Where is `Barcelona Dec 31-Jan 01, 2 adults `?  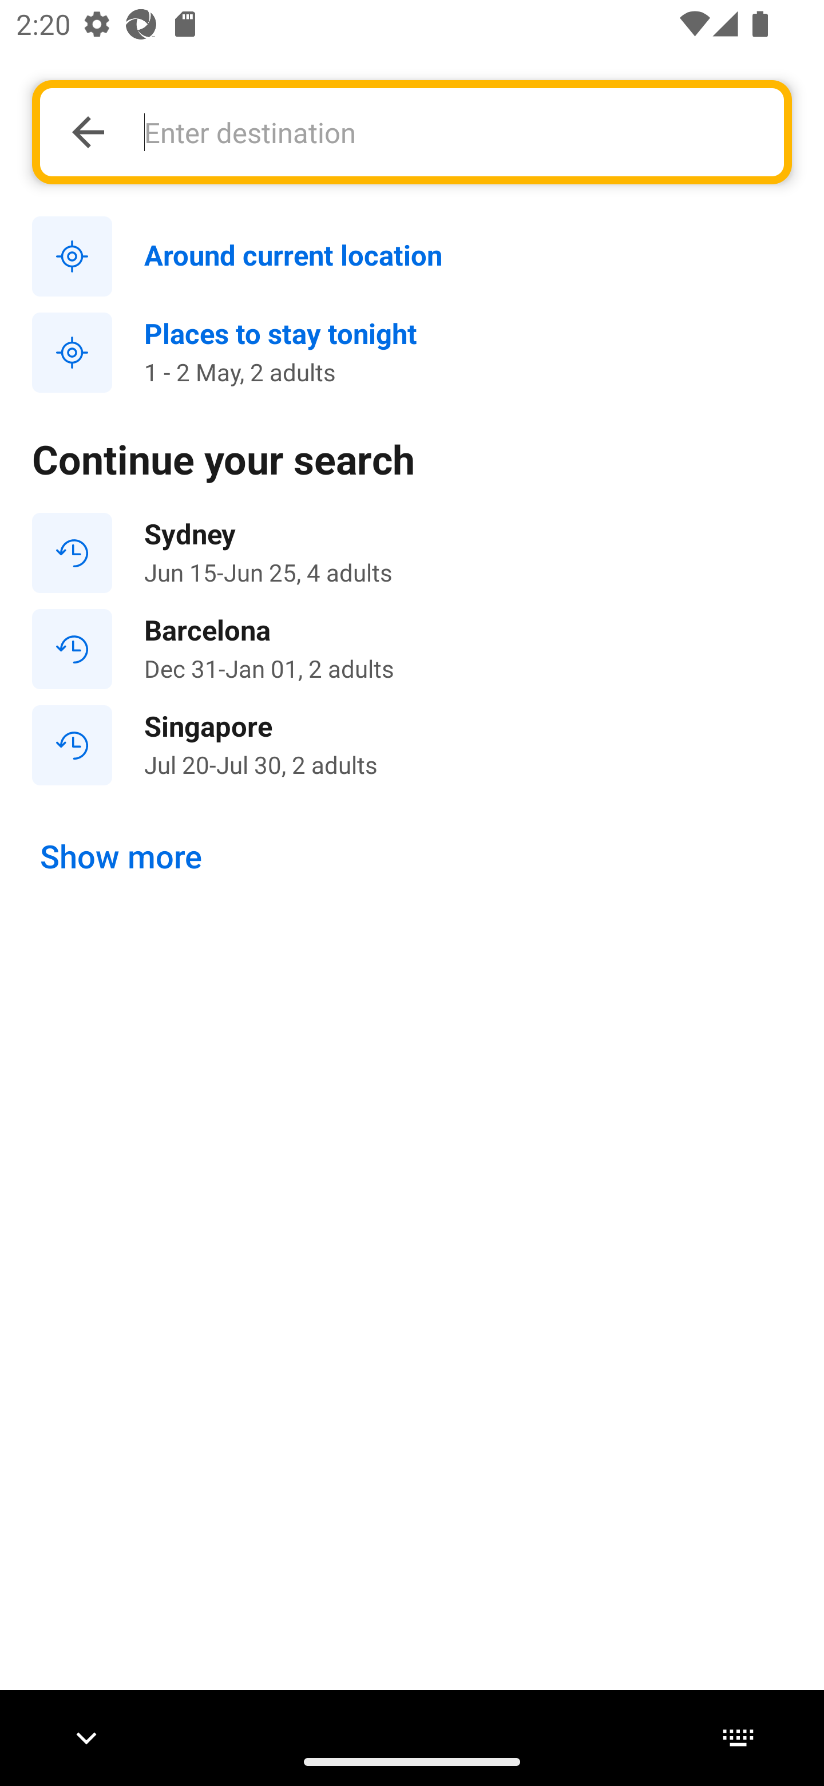 Barcelona Dec 31-Jan 01, 2 adults  is located at coordinates (412, 649).